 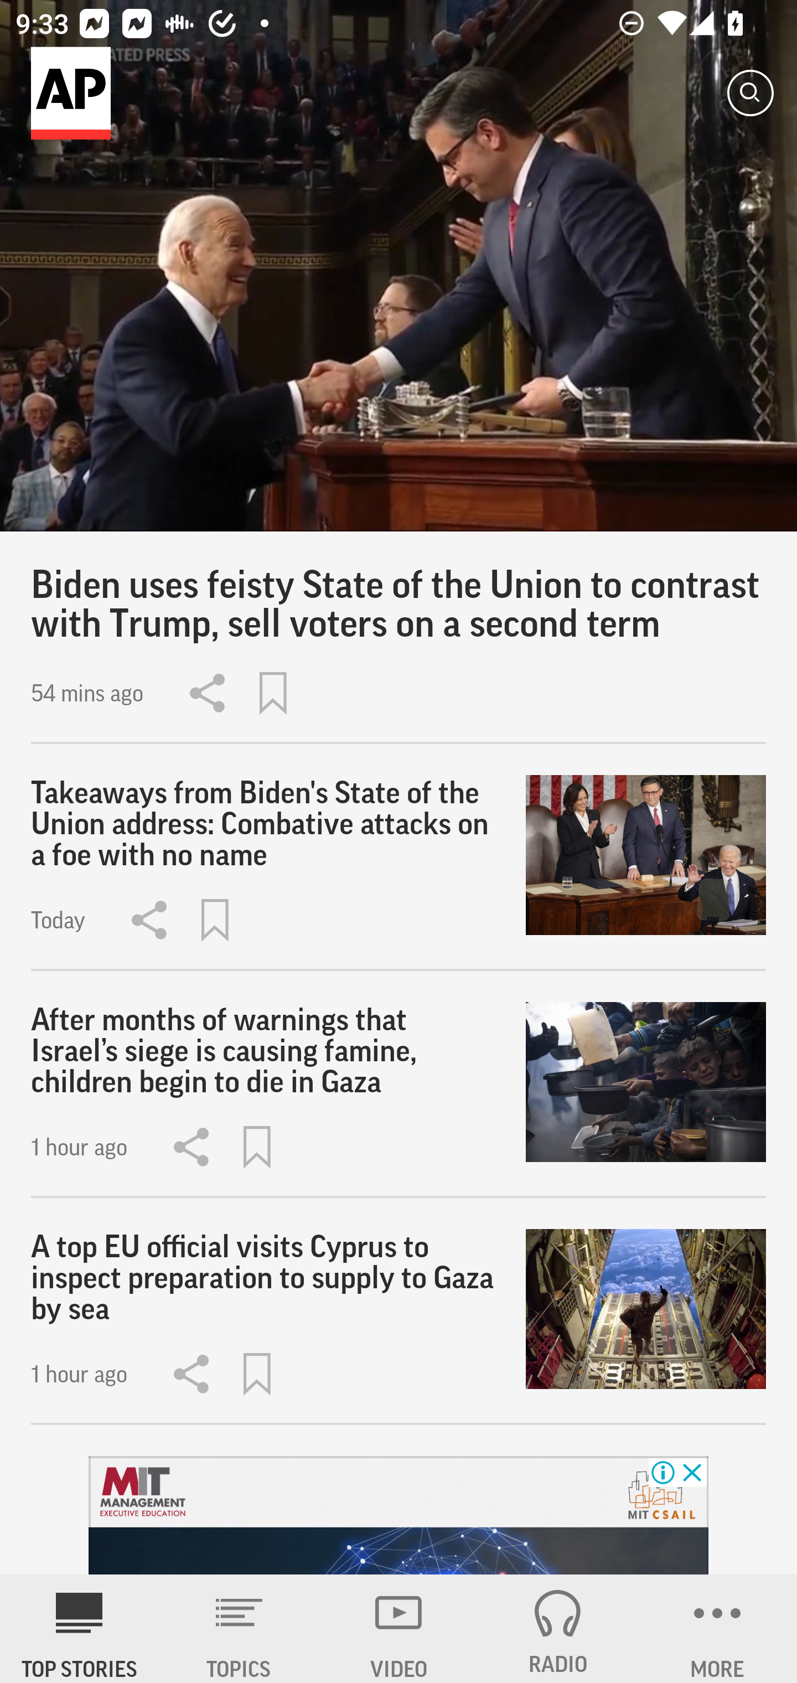 I want to click on RADIO, so click(x=558, y=1629).